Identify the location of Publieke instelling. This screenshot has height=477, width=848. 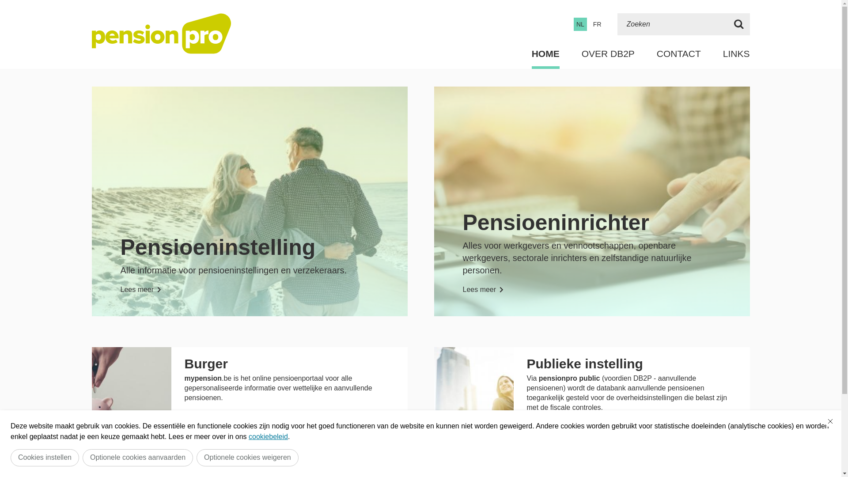
(585, 364).